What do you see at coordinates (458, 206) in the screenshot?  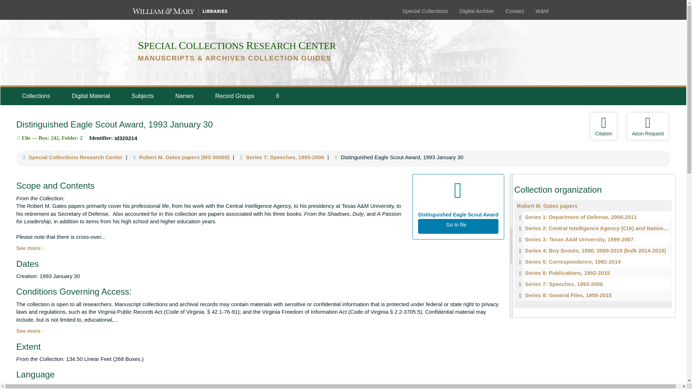 I see `Link to digital object` at bounding box center [458, 206].